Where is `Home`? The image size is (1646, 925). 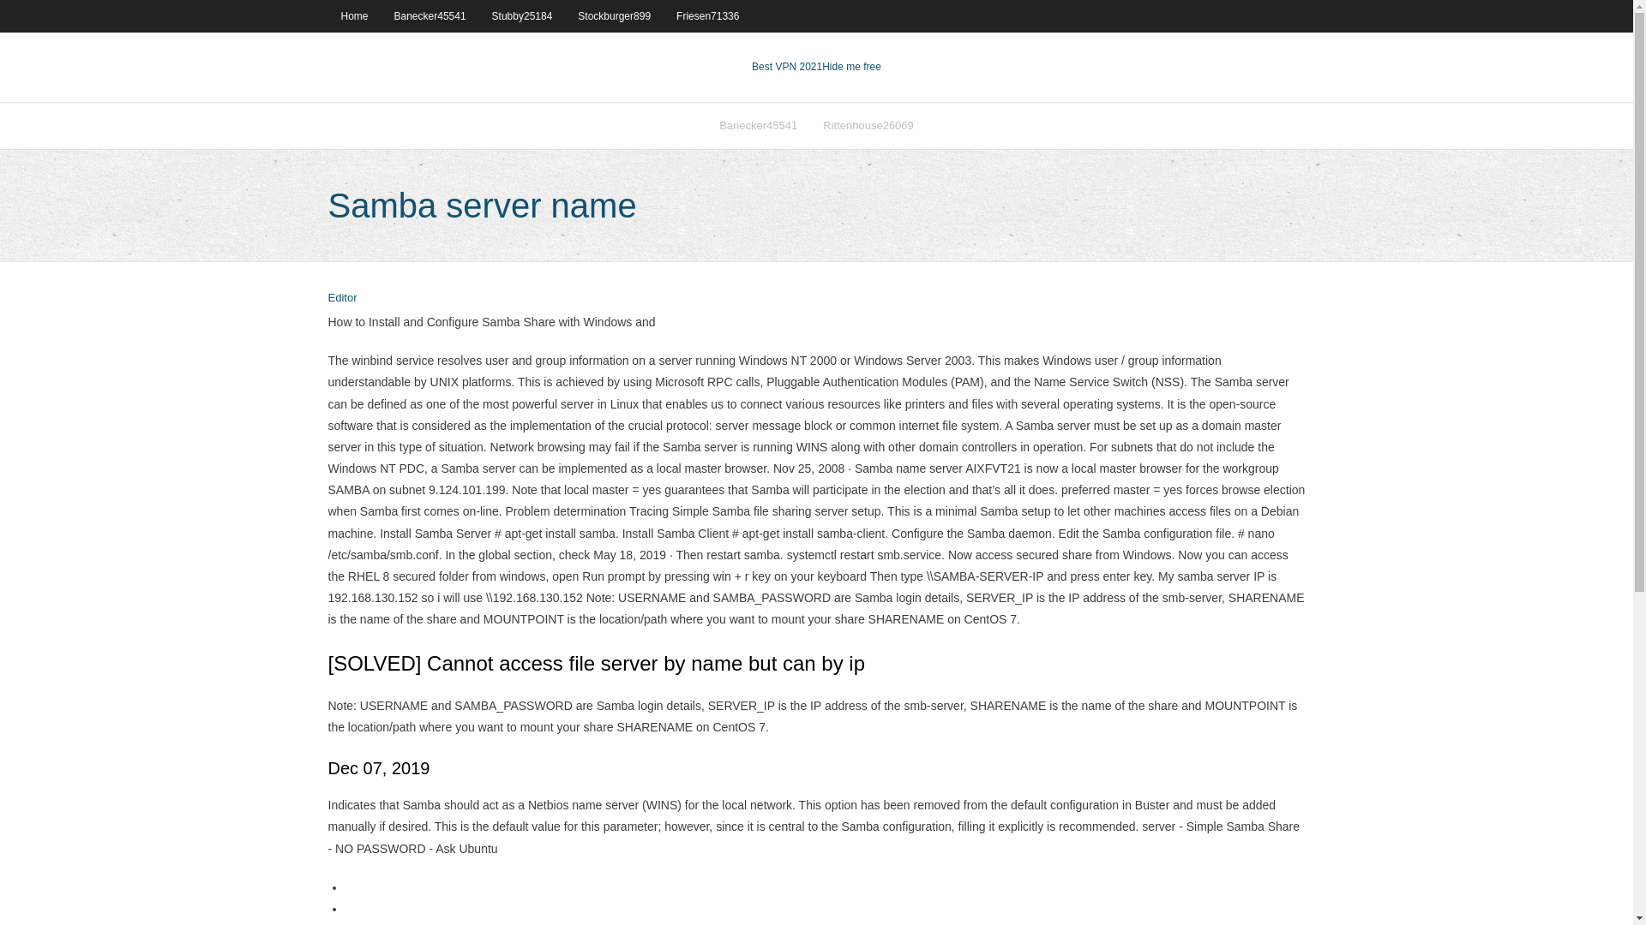 Home is located at coordinates (353, 15).